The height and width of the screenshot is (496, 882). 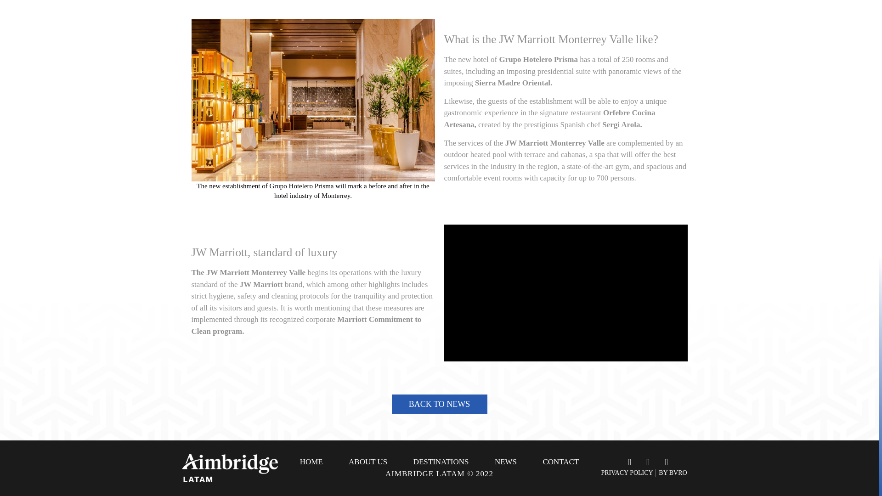 What do you see at coordinates (628, 472) in the screenshot?
I see `PRIVACY POLICY` at bounding box center [628, 472].